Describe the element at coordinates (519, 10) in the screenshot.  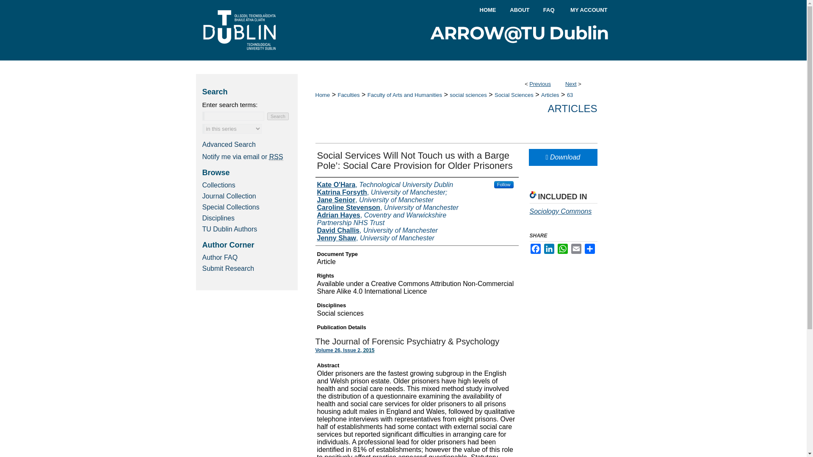
I see `About` at that location.